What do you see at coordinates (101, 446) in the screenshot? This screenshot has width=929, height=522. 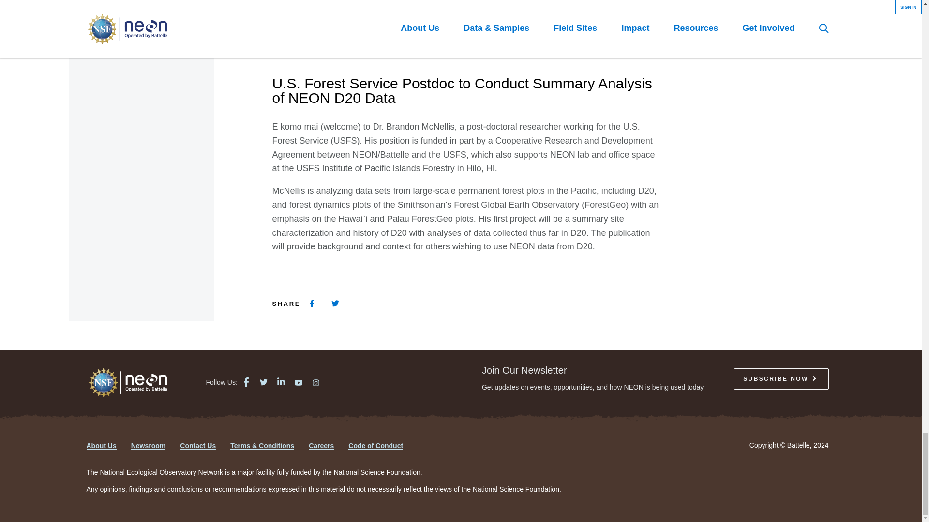 I see `About Us` at bounding box center [101, 446].